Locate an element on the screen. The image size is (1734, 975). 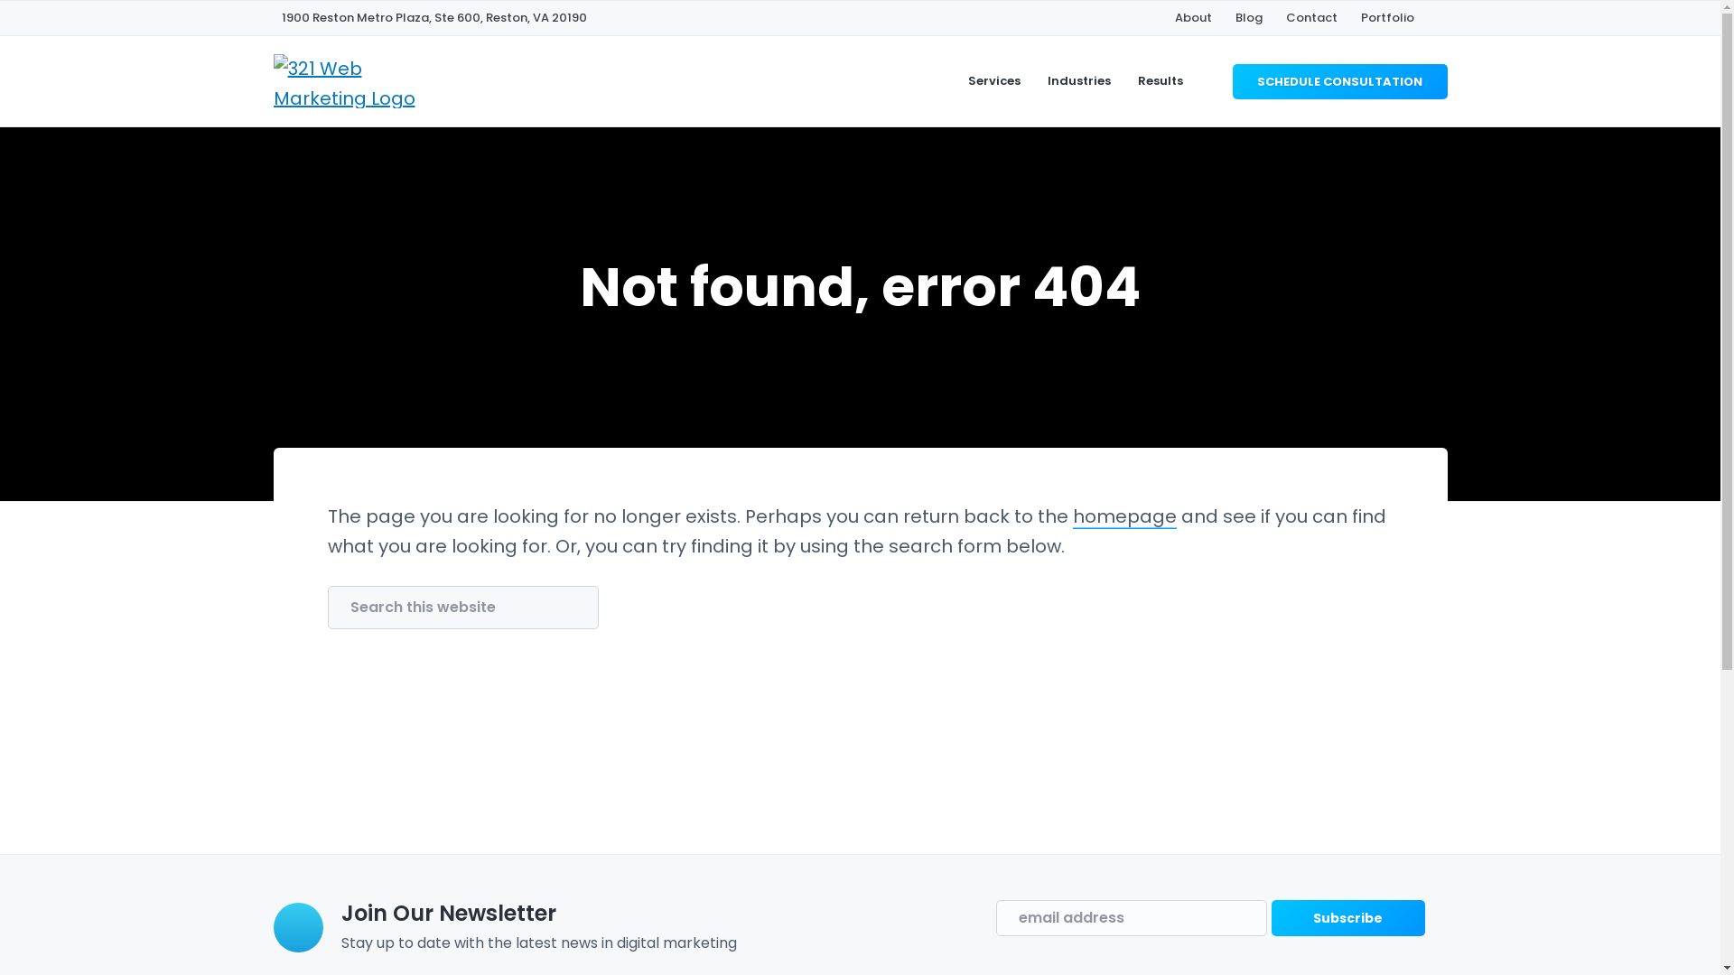
SCHEDULE CONSULTATION is located at coordinates (1340, 81).